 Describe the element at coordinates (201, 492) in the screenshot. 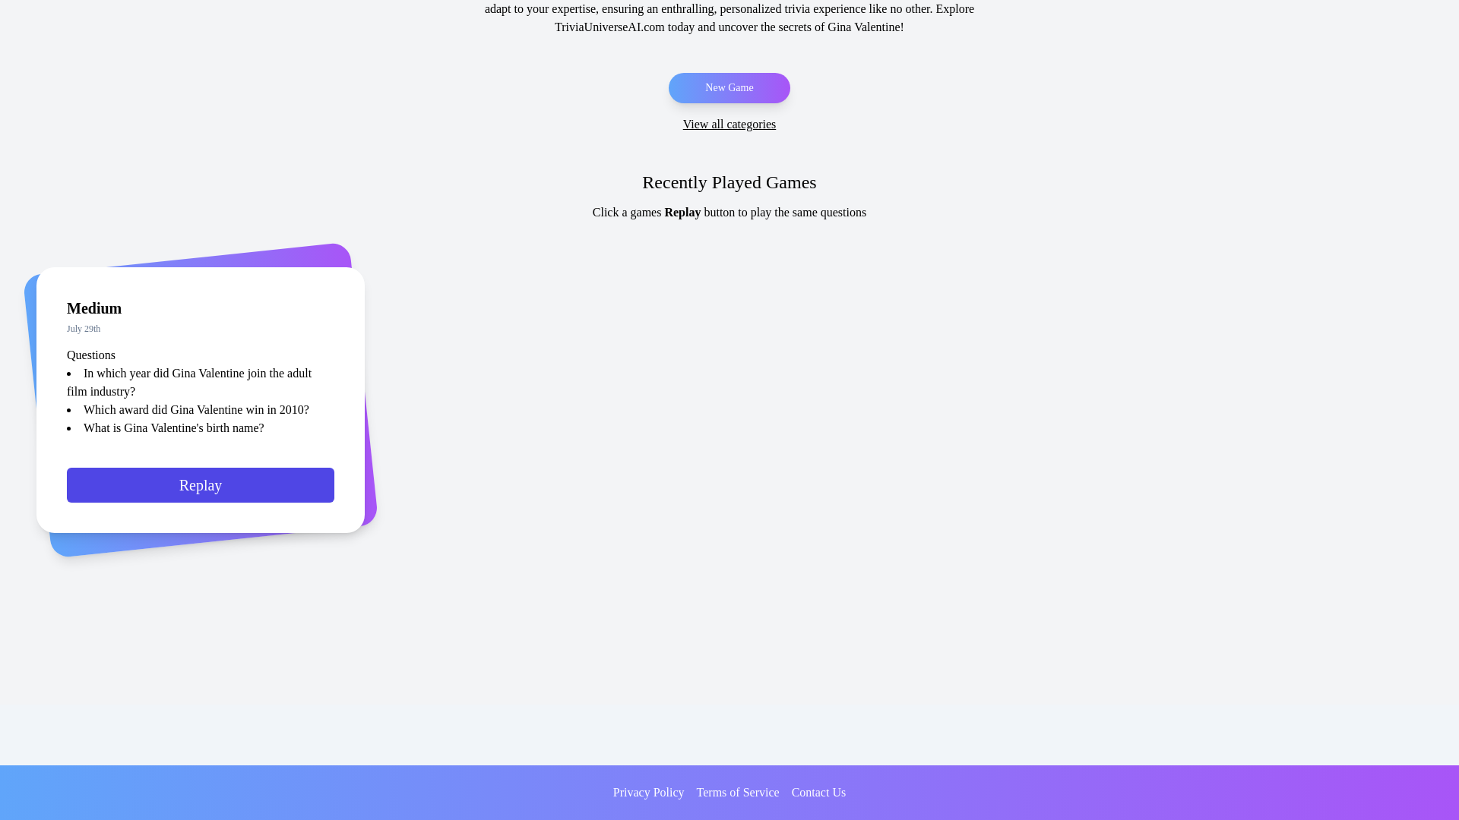

I see `Replay` at that location.